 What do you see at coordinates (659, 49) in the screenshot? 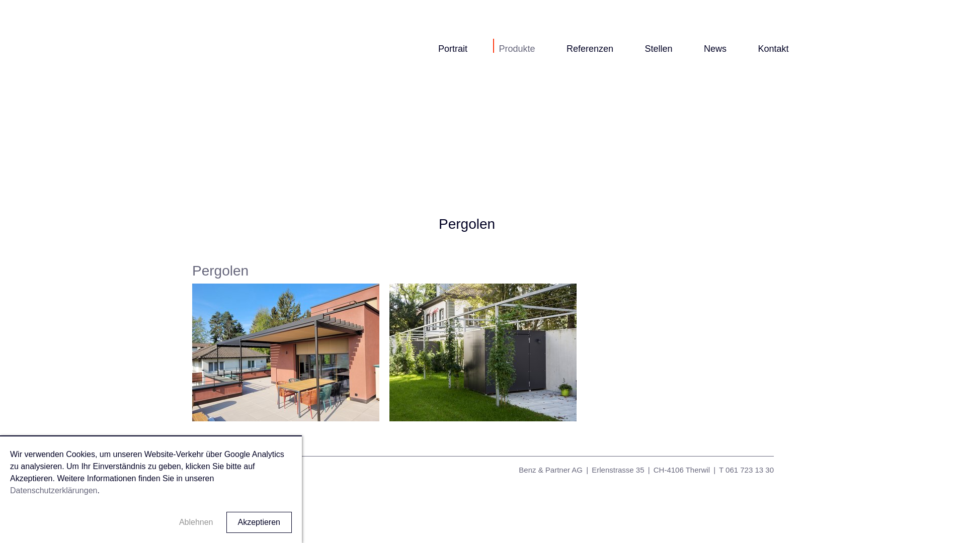
I see `Stellen` at bounding box center [659, 49].